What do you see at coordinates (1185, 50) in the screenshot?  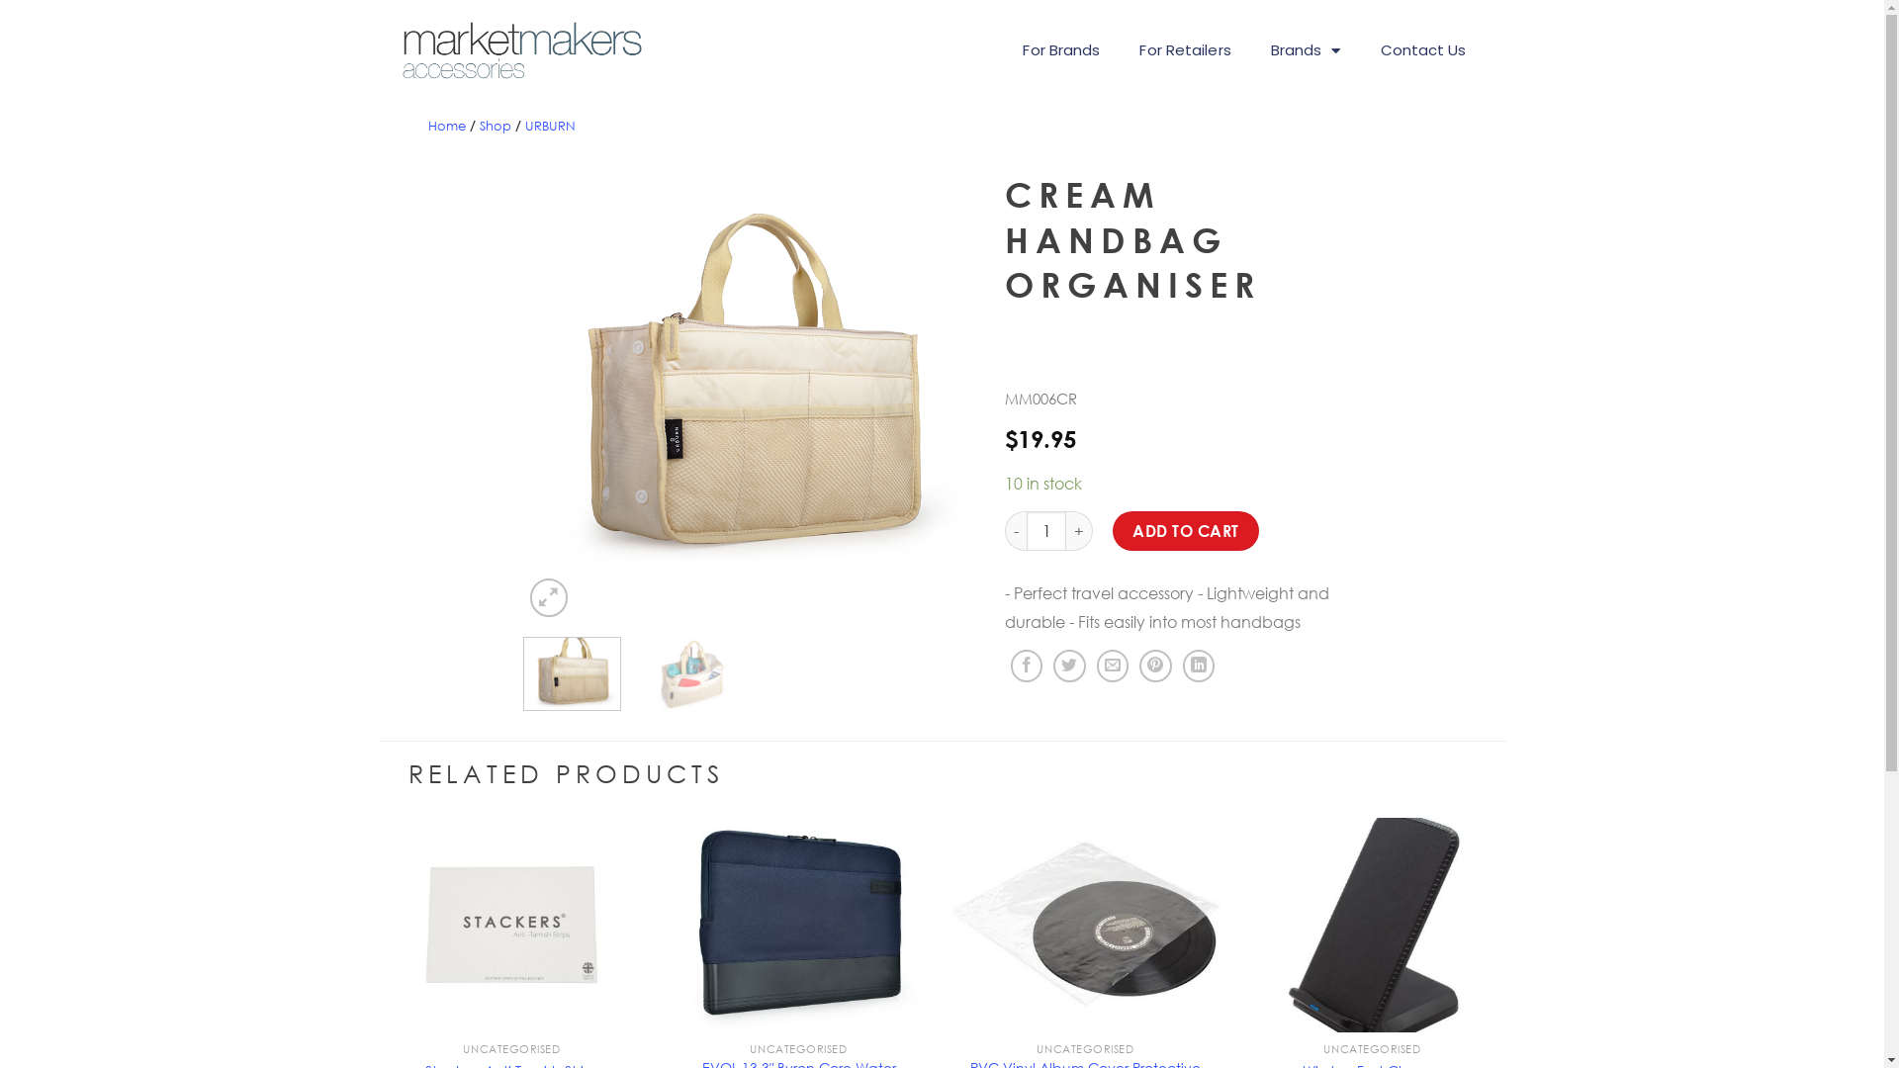 I see `For Retailers` at bounding box center [1185, 50].